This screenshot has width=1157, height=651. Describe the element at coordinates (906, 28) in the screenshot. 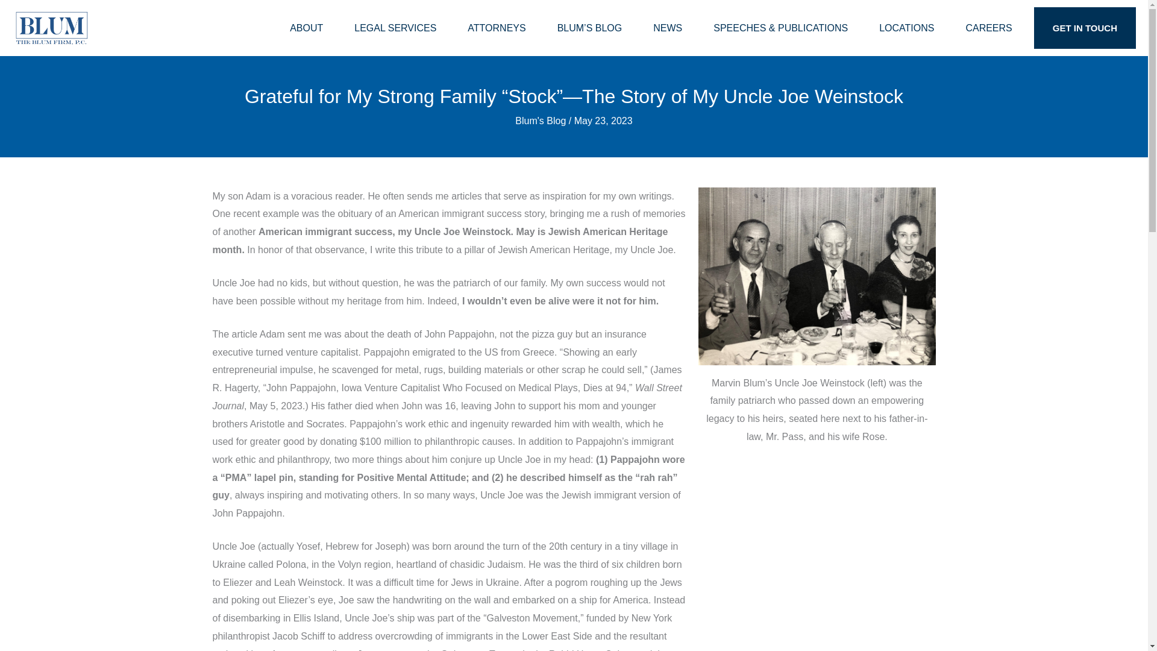

I see `LOCATIONS` at that location.